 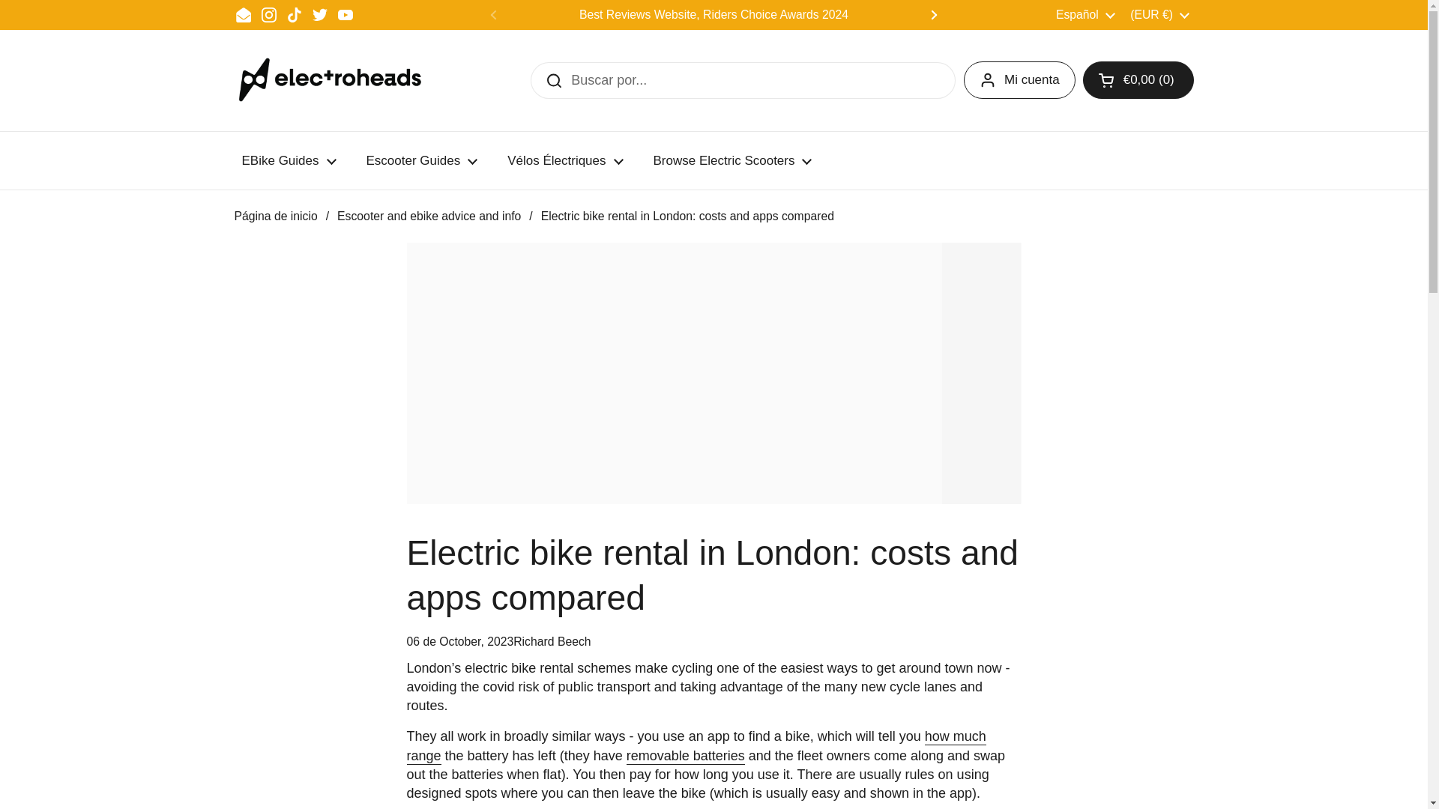 I want to click on Read our expert guides, so click(x=1154, y=14).